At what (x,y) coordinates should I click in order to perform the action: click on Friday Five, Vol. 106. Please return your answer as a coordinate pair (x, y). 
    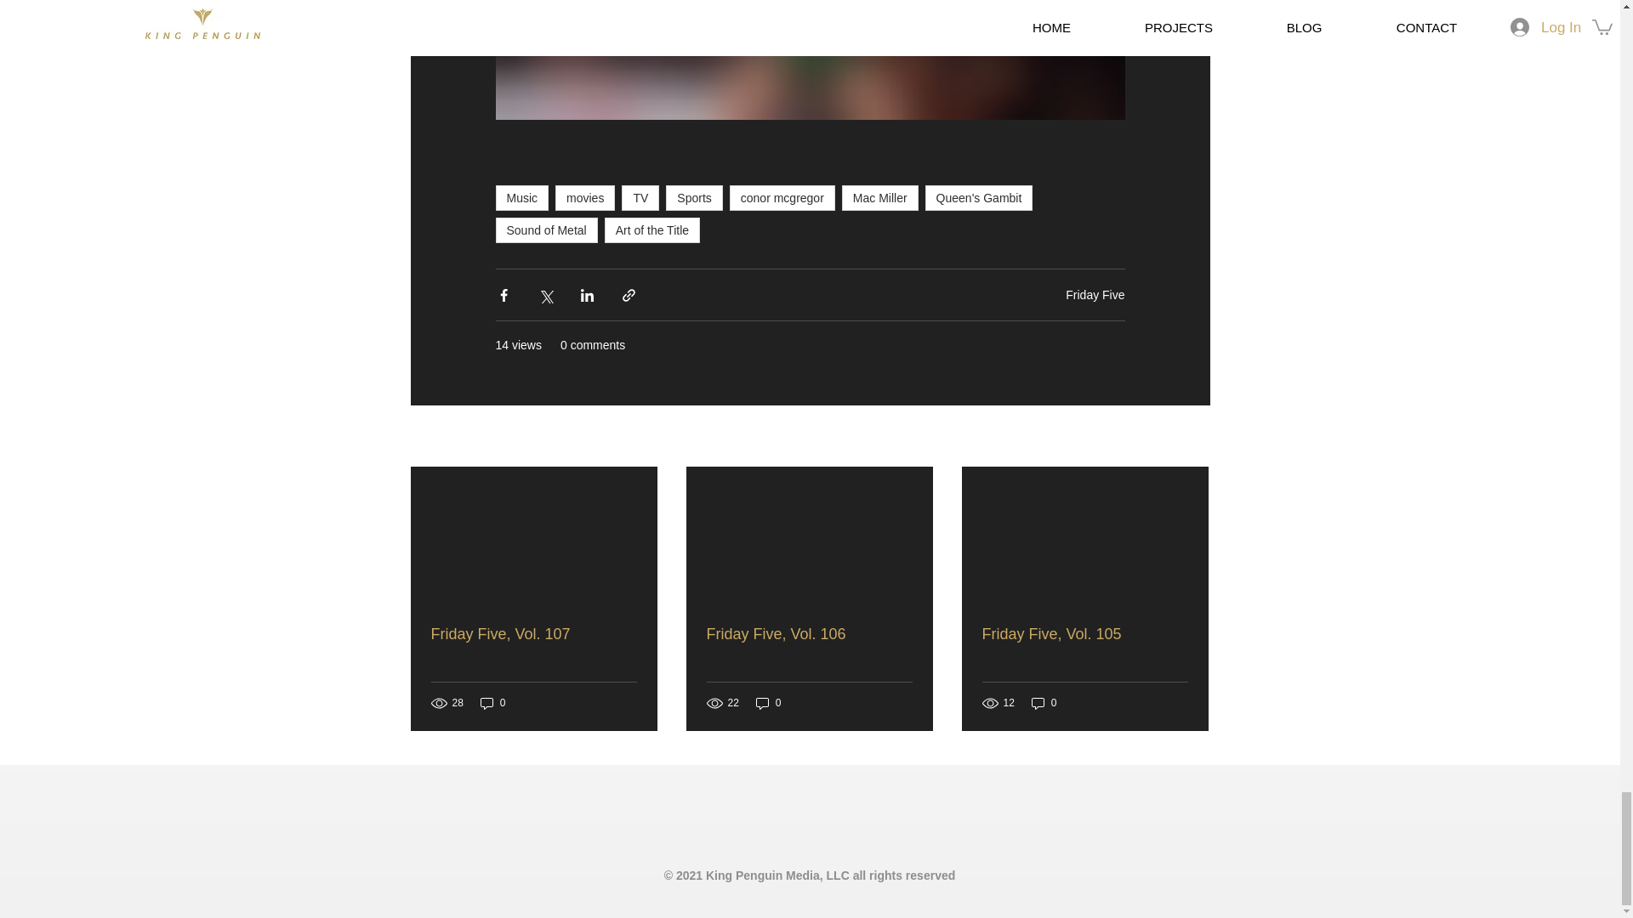
    Looking at the image, I should click on (808, 634).